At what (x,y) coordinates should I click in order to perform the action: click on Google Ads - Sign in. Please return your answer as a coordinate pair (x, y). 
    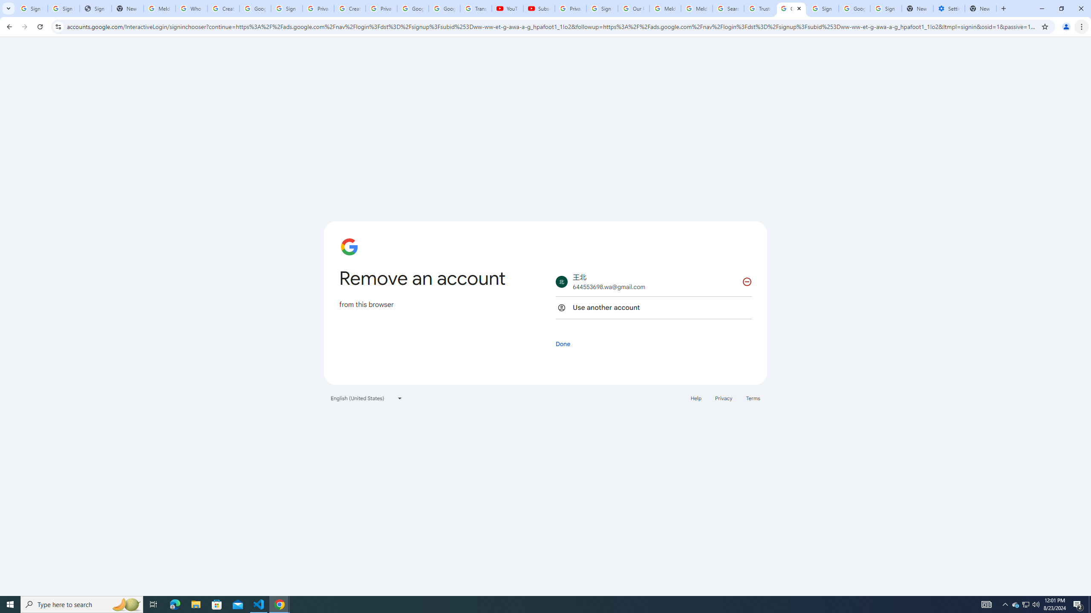
    Looking at the image, I should click on (791, 9).